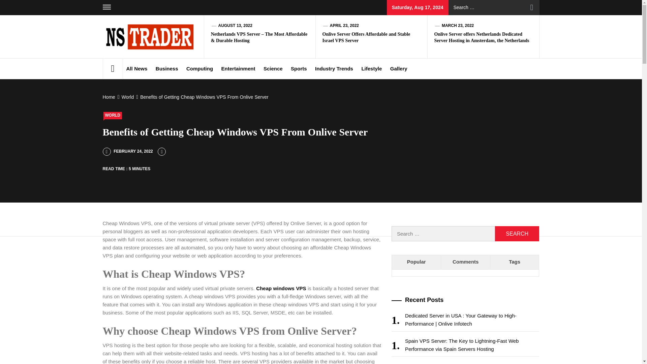  Describe the element at coordinates (344, 26) in the screenshot. I see `APRIL 23, 2022` at that location.